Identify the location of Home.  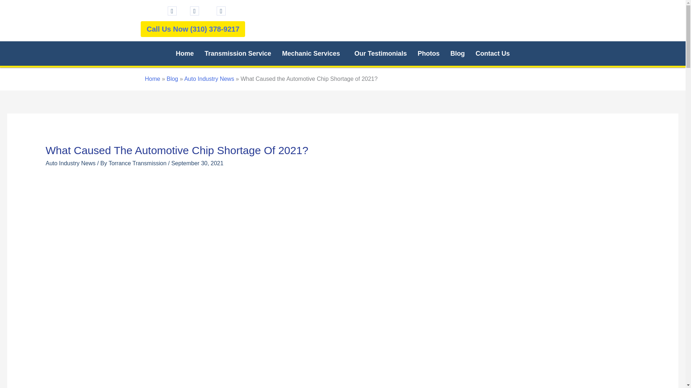
(185, 53).